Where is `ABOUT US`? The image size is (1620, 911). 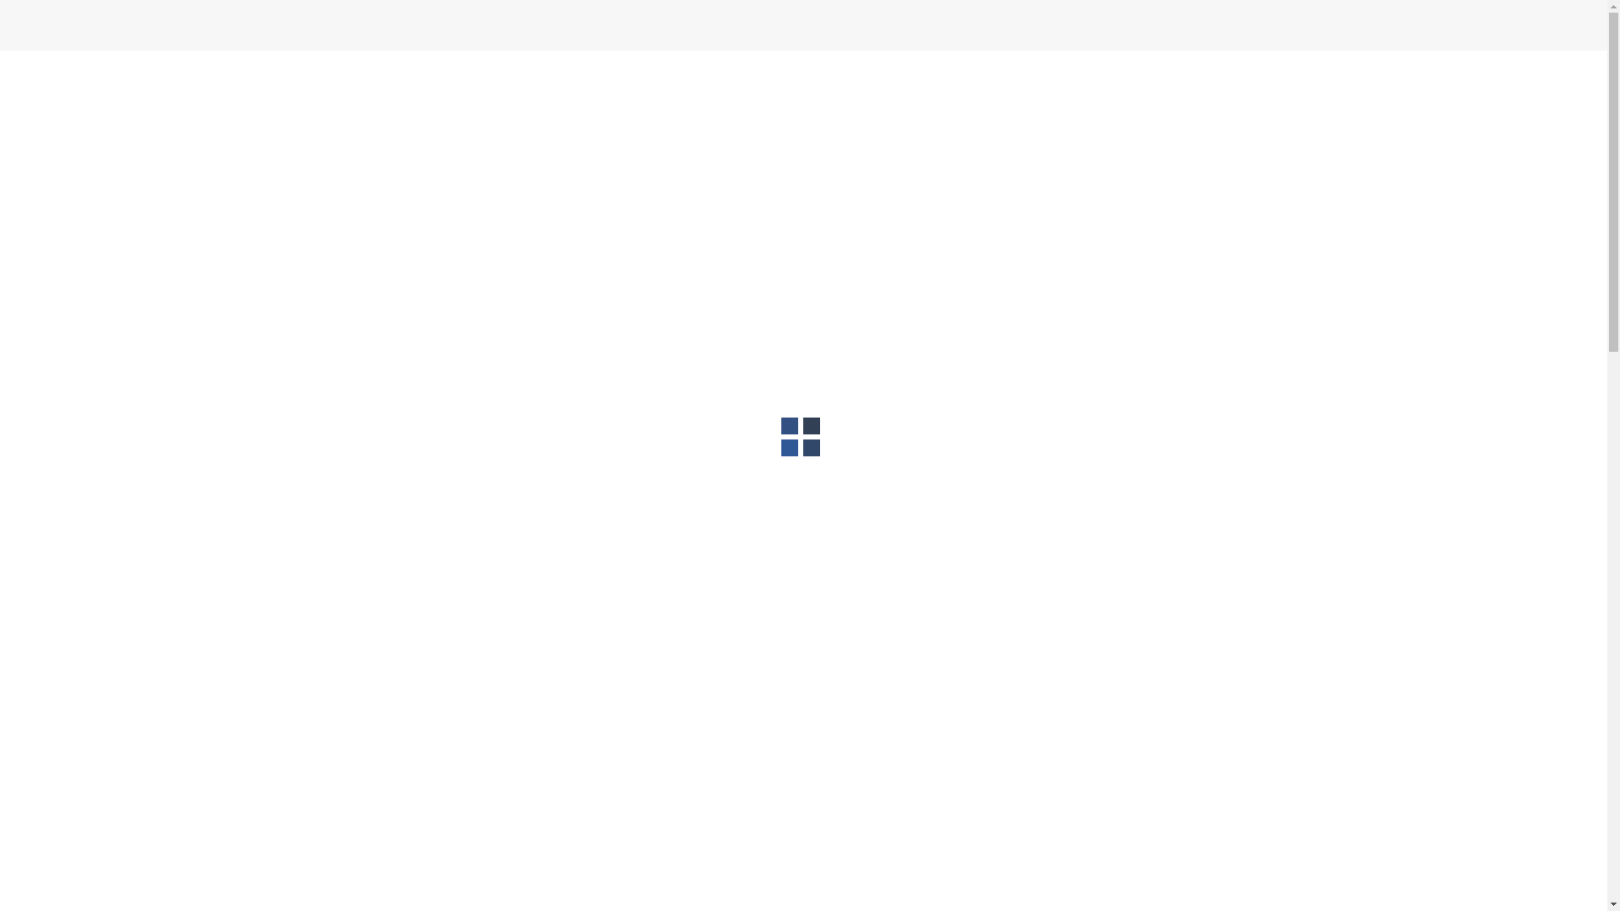
ABOUT US is located at coordinates (867, 96).